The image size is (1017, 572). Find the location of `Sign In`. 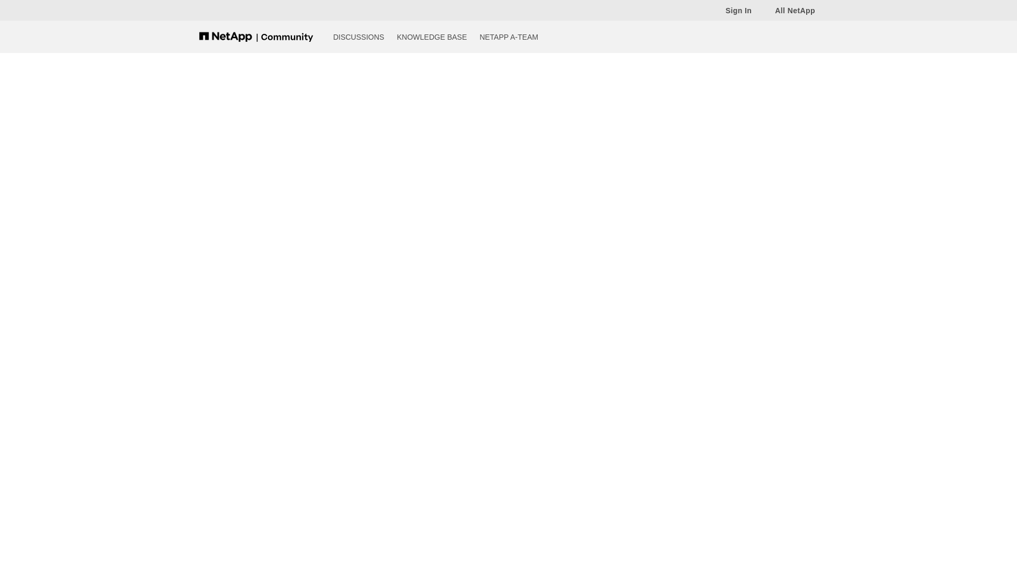

Sign In is located at coordinates (734, 10).